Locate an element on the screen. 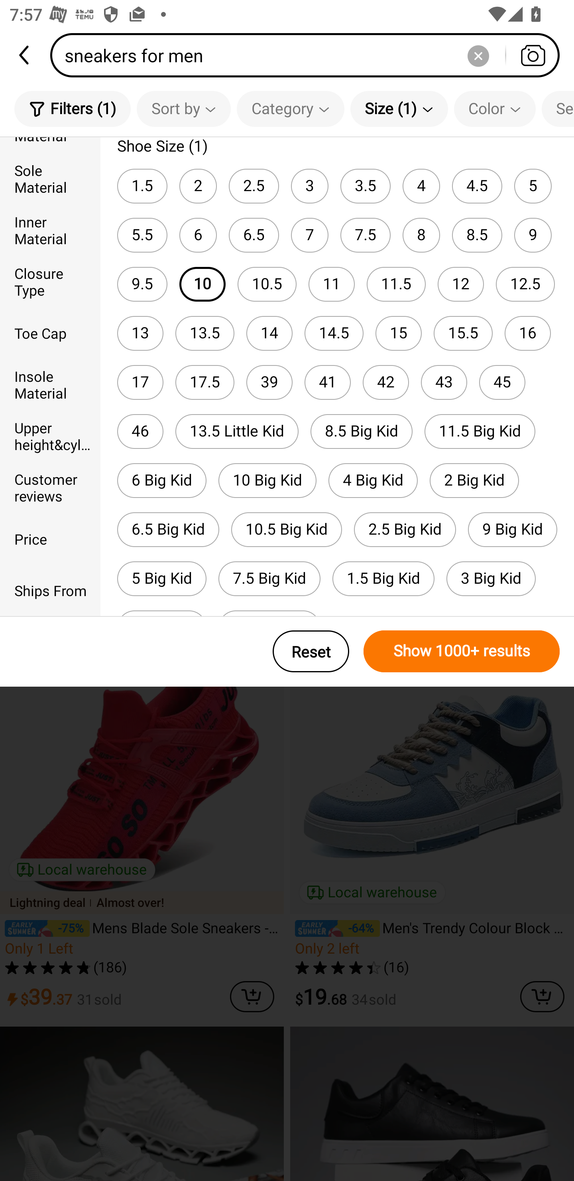 Image resolution: width=574 pixels, height=1181 pixels. 8.5 is located at coordinates (477, 235).